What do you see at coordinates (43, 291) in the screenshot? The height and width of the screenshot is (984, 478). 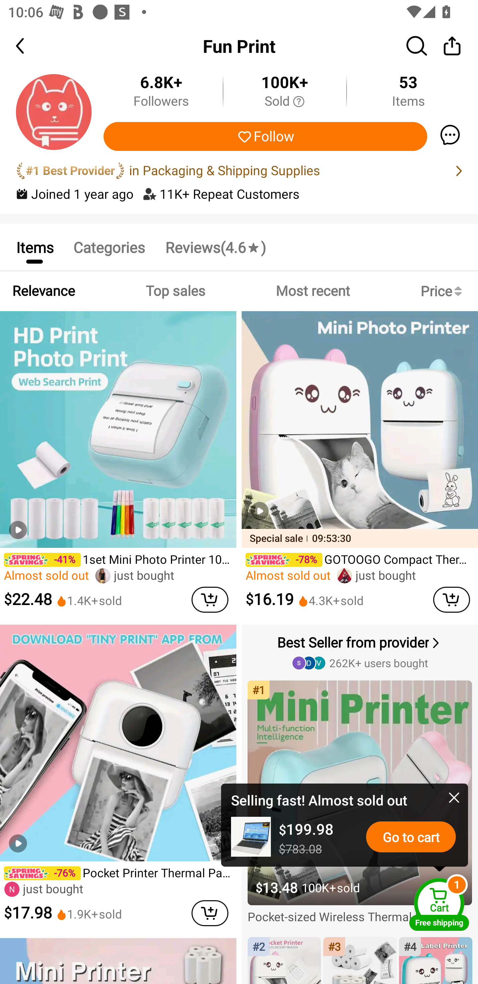 I see `Relevance` at bounding box center [43, 291].